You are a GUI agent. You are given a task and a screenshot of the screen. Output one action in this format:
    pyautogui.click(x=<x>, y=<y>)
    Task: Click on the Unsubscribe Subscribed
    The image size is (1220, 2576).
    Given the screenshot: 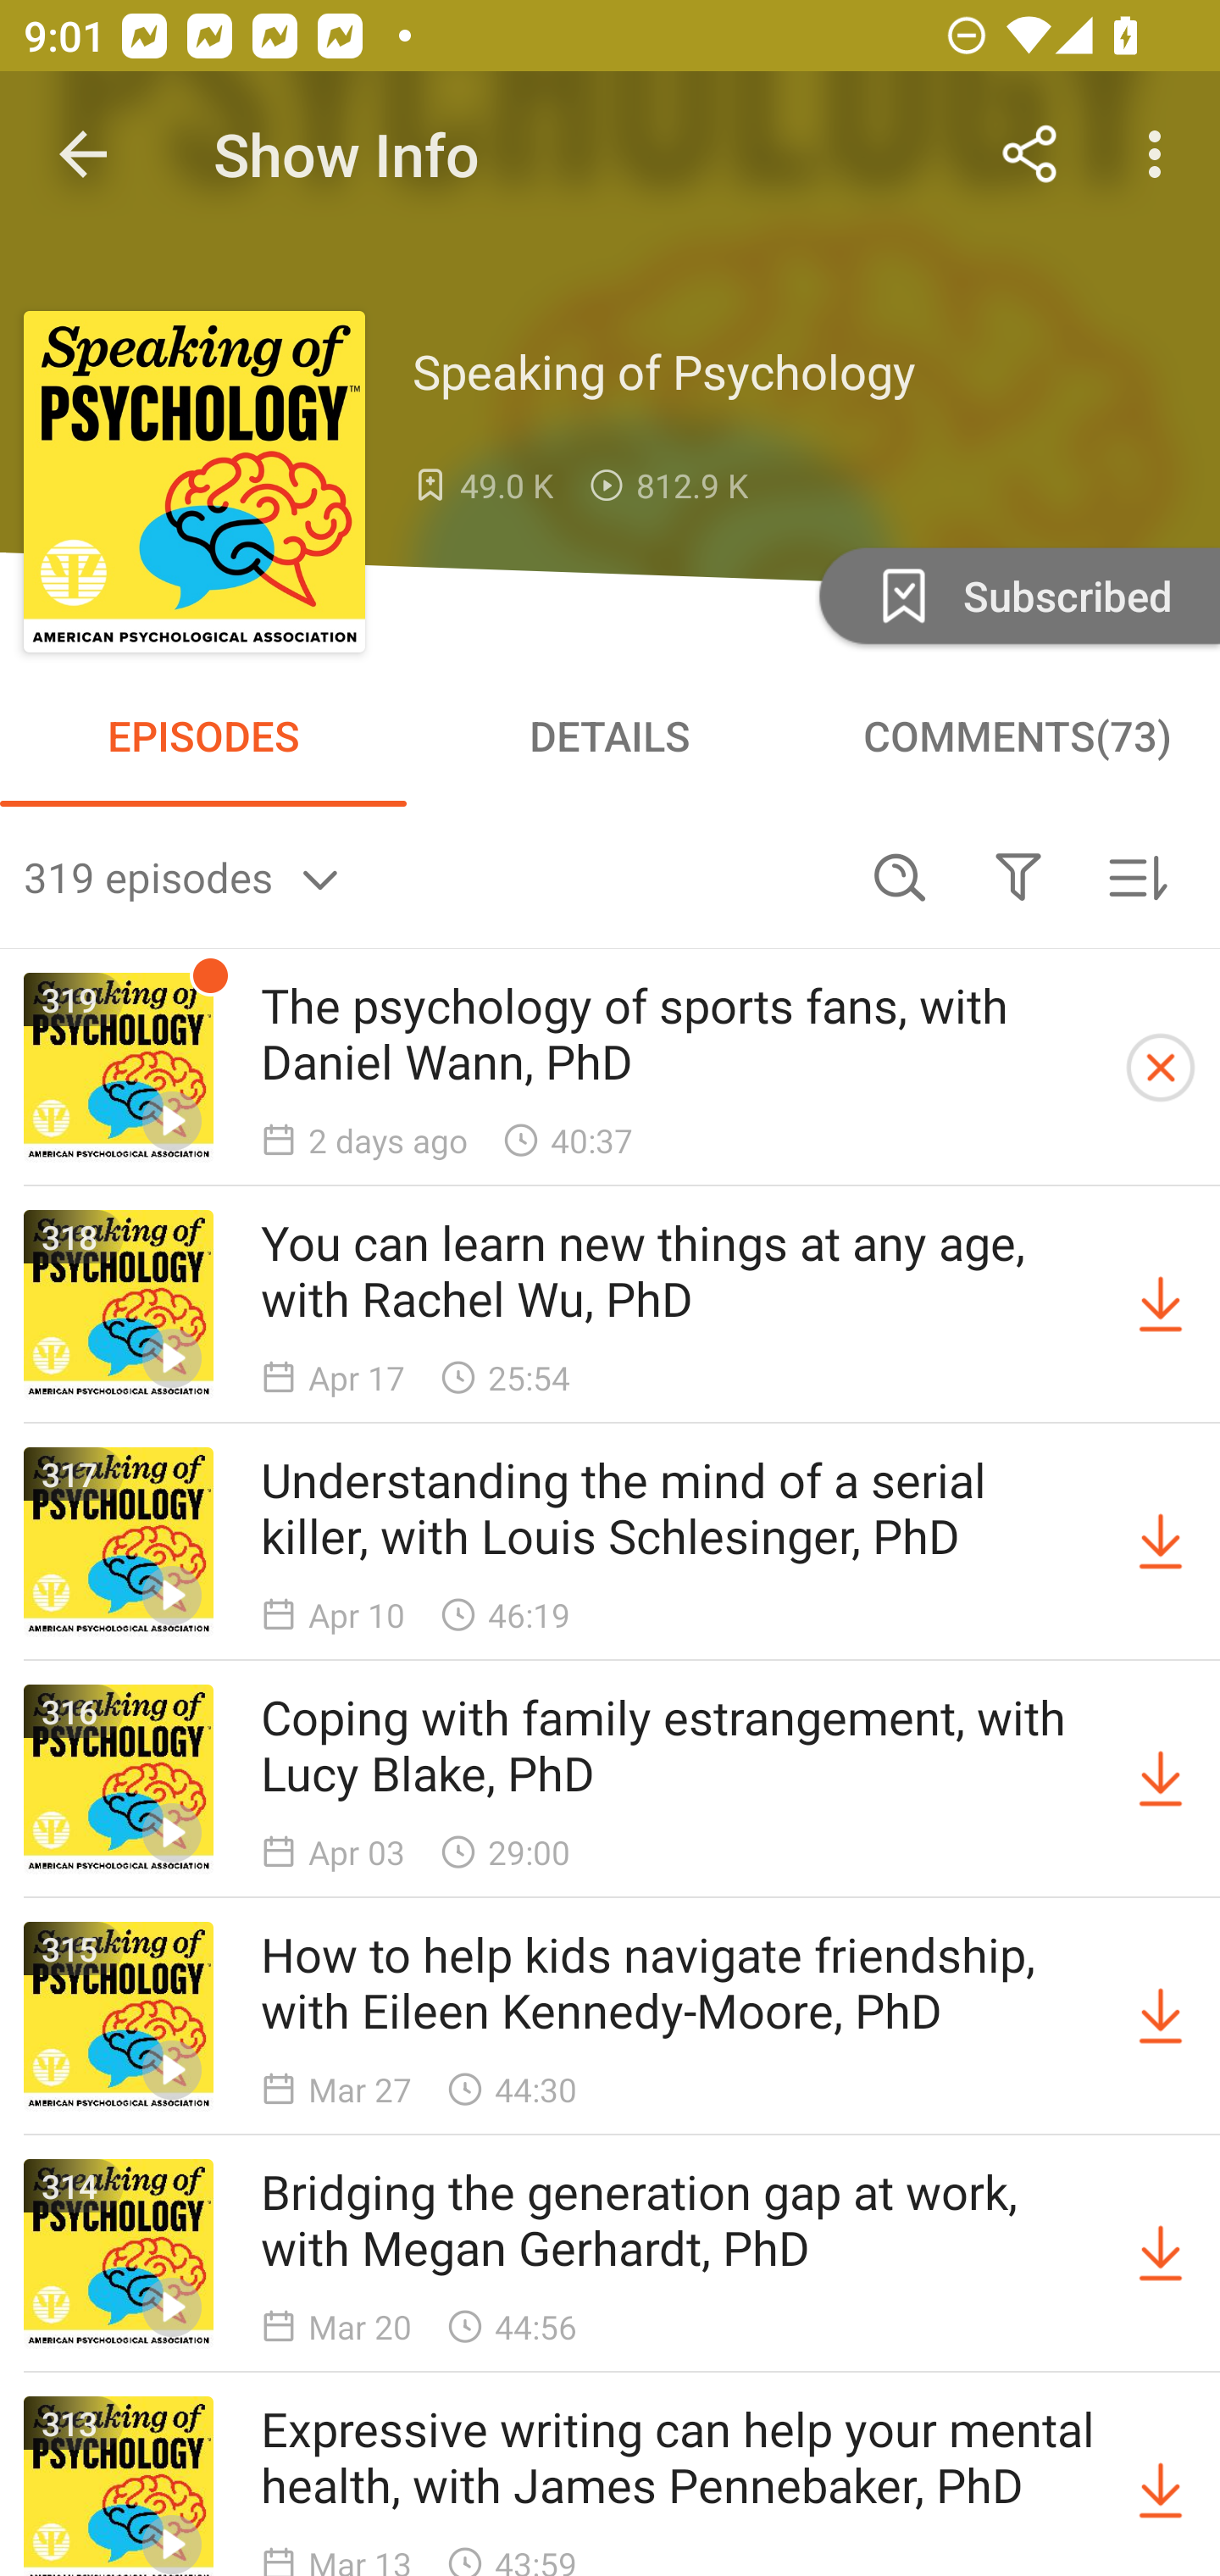 What is the action you would take?
    pyautogui.click(x=1017, y=595)
    